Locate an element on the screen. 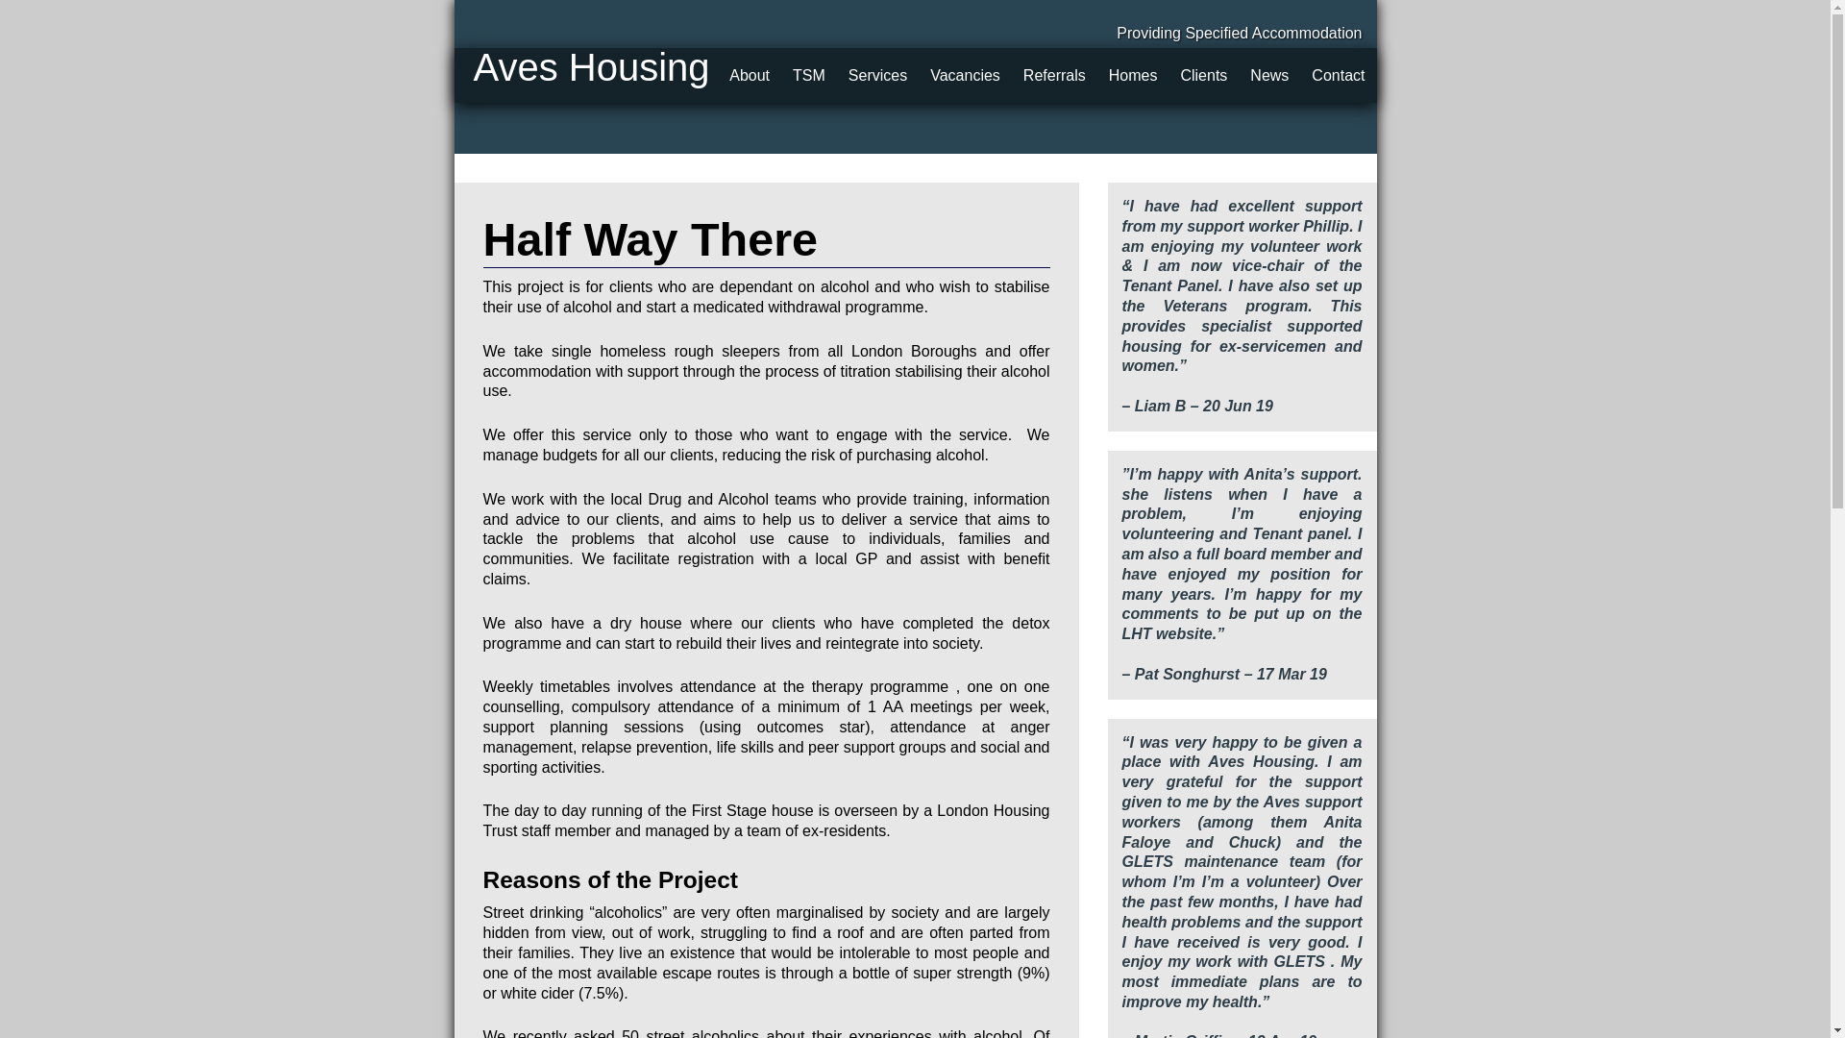 The image size is (1845, 1038). Referrals is located at coordinates (1054, 75).